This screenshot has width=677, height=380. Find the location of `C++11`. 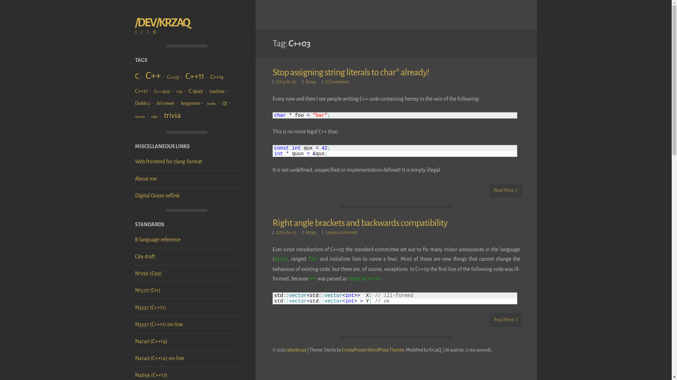

C++11 is located at coordinates (197, 76).